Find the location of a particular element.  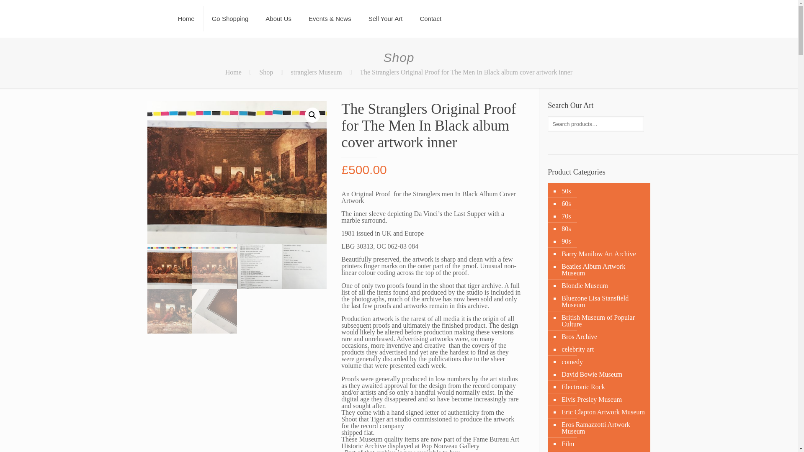

Home is located at coordinates (233, 72).